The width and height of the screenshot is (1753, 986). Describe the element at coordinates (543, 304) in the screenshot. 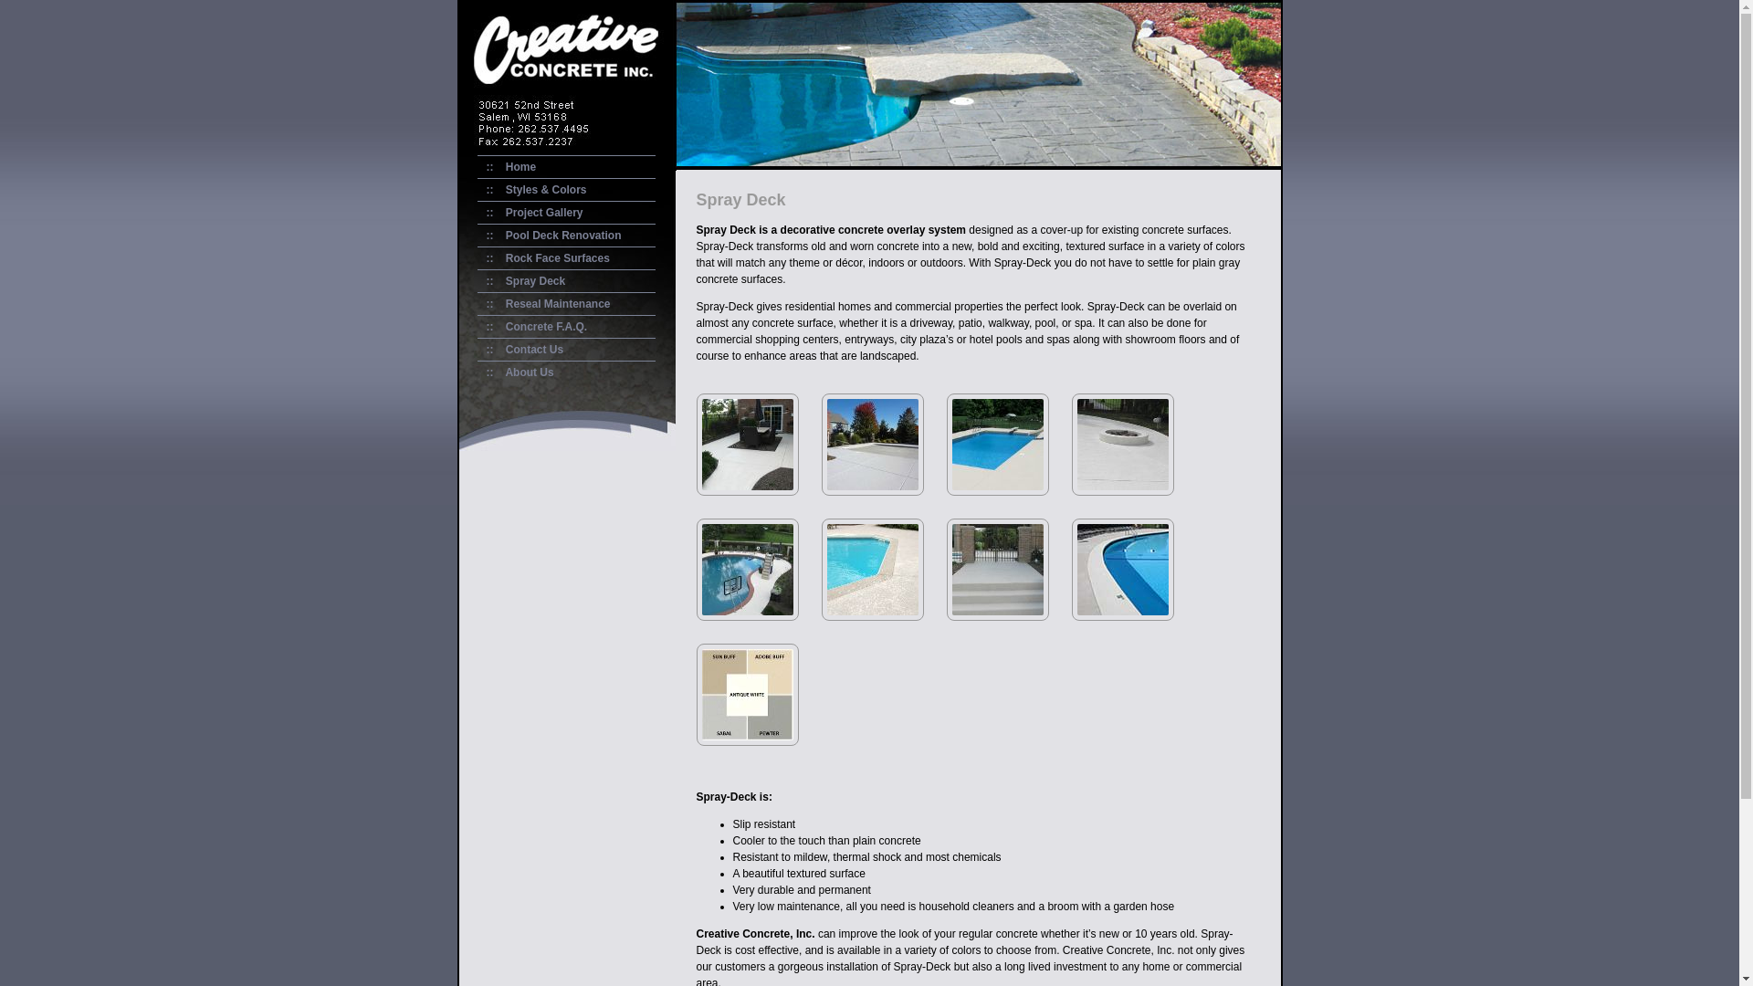

I see `::    Reseal Maintenance` at that location.